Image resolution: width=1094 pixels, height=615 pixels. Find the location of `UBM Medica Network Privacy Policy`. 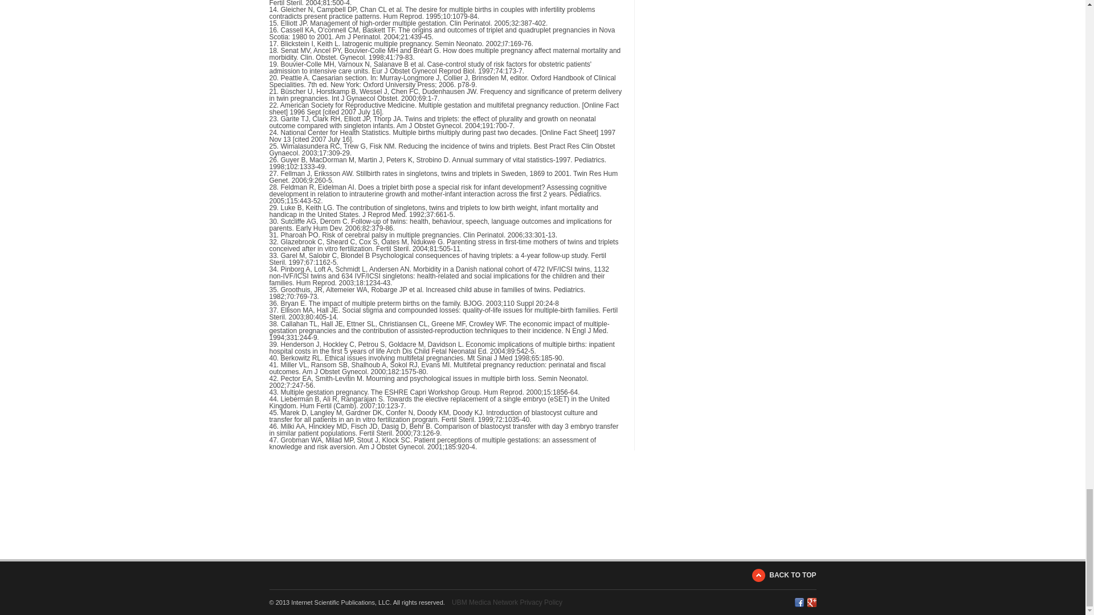

UBM Medica Network Privacy Policy is located at coordinates (507, 602).